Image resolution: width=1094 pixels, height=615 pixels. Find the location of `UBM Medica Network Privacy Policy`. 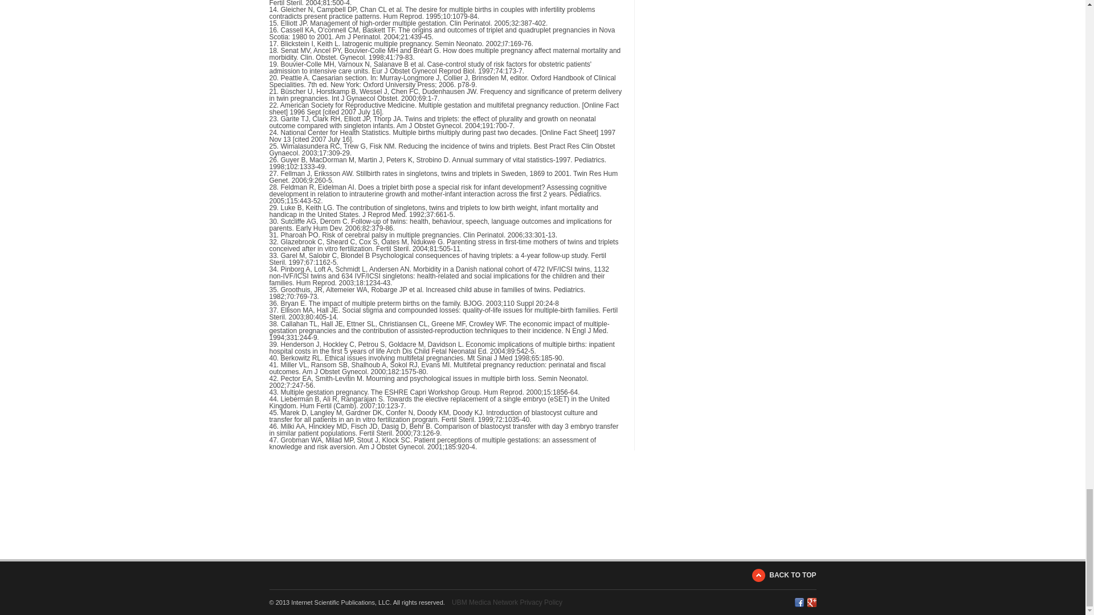

UBM Medica Network Privacy Policy is located at coordinates (507, 602).